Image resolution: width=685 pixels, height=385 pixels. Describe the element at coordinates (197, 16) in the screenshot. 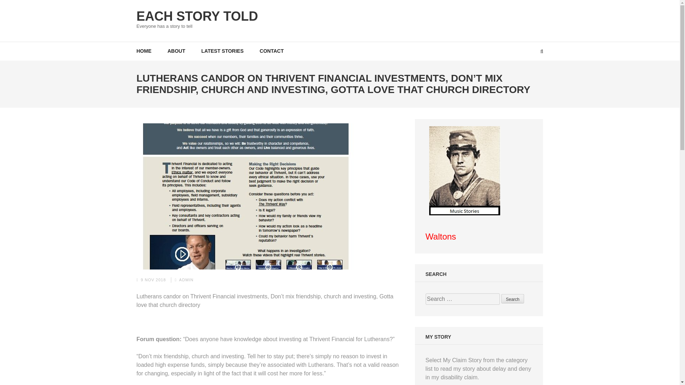

I see `EACH STORY TOLD` at that location.